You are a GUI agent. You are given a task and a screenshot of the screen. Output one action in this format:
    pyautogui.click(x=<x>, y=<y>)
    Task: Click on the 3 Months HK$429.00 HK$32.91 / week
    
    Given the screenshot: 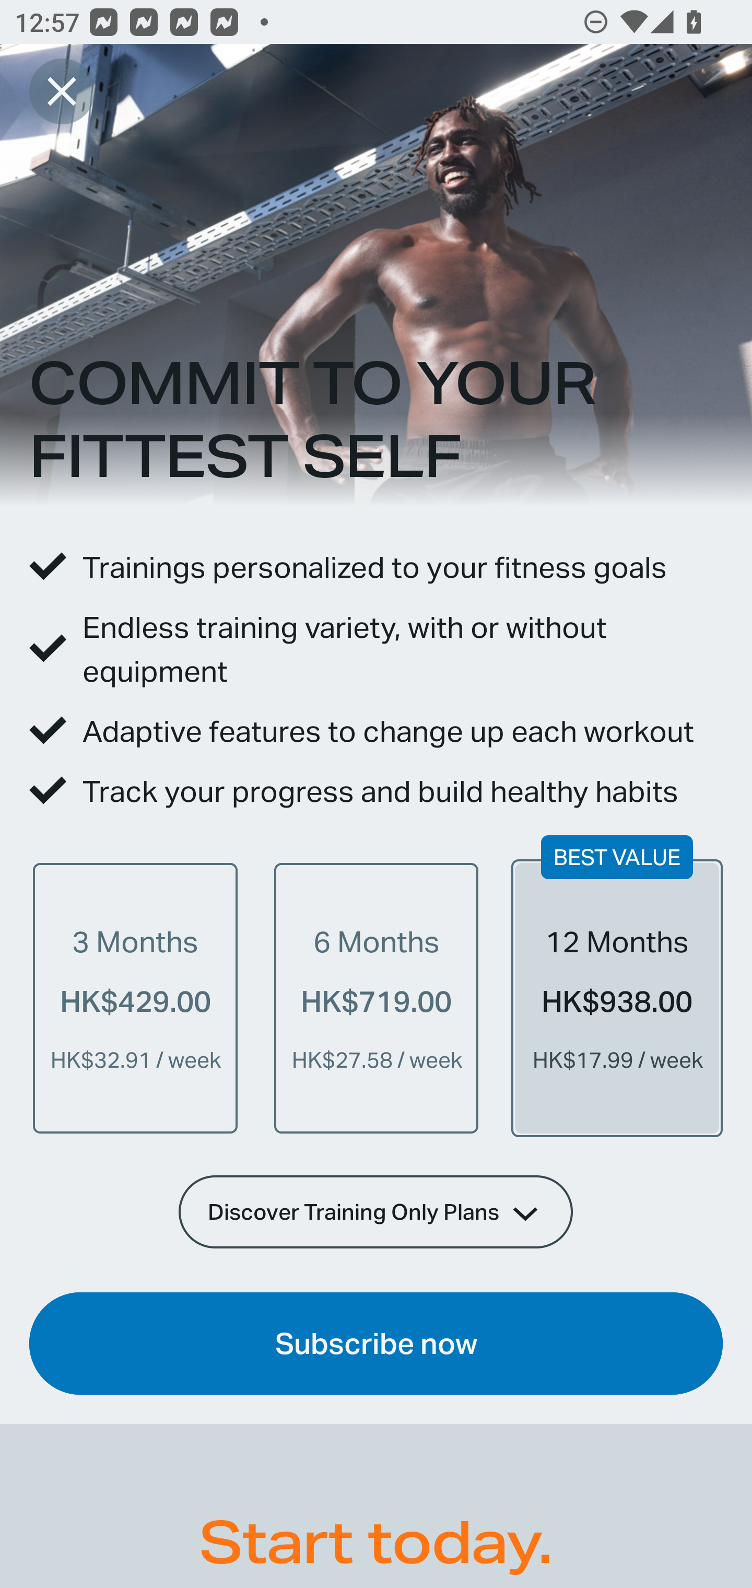 What is the action you would take?
    pyautogui.click(x=135, y=998)
    